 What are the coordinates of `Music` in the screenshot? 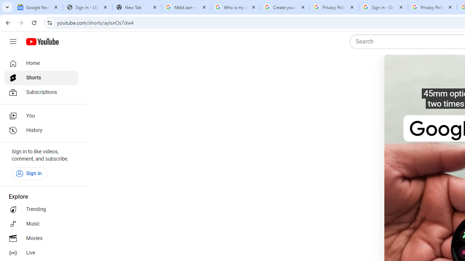 It's located at (41, 224).